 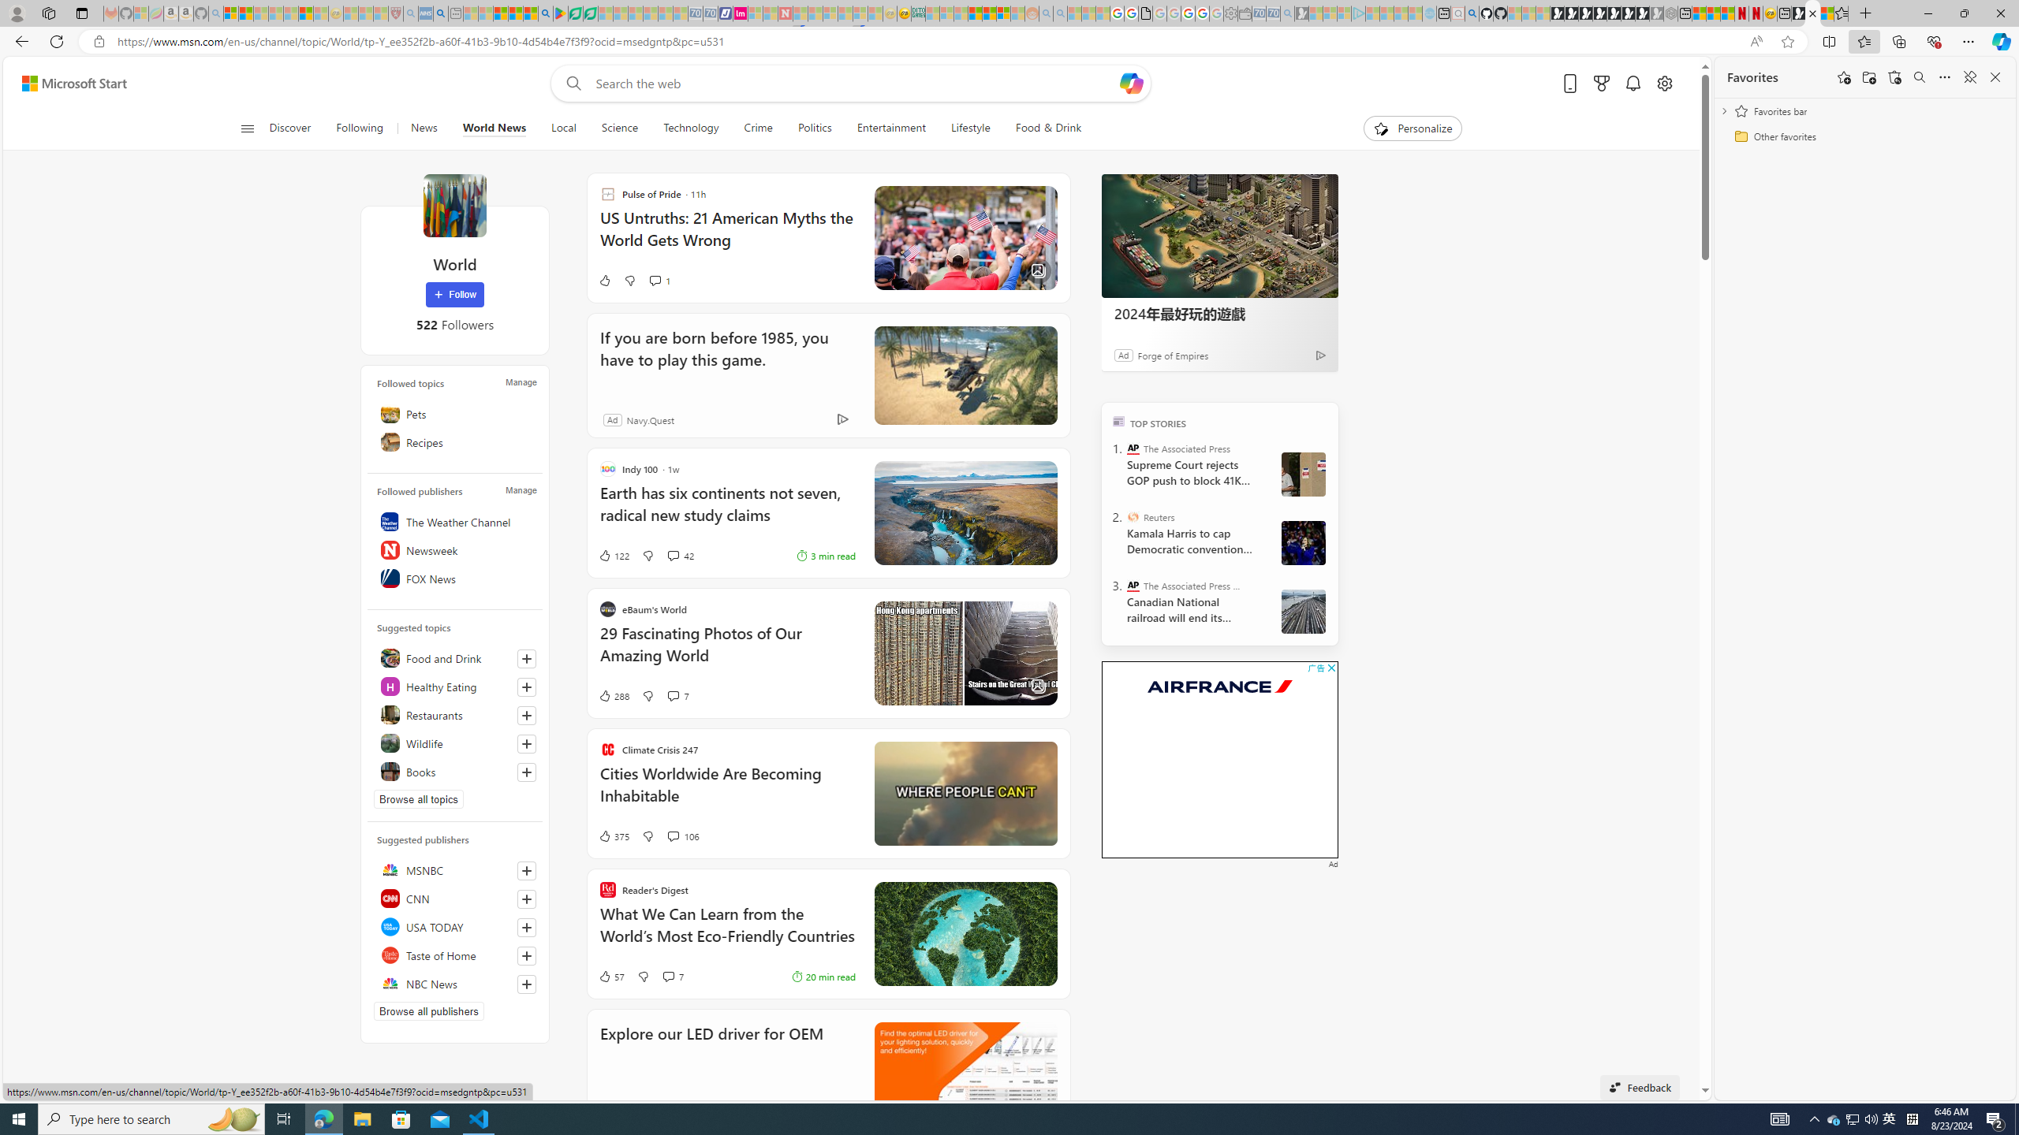 What do you see at coordinates (655, 281) in the screenshot?
I see `View comments 1 Comment` at bounding box center [655, 281].